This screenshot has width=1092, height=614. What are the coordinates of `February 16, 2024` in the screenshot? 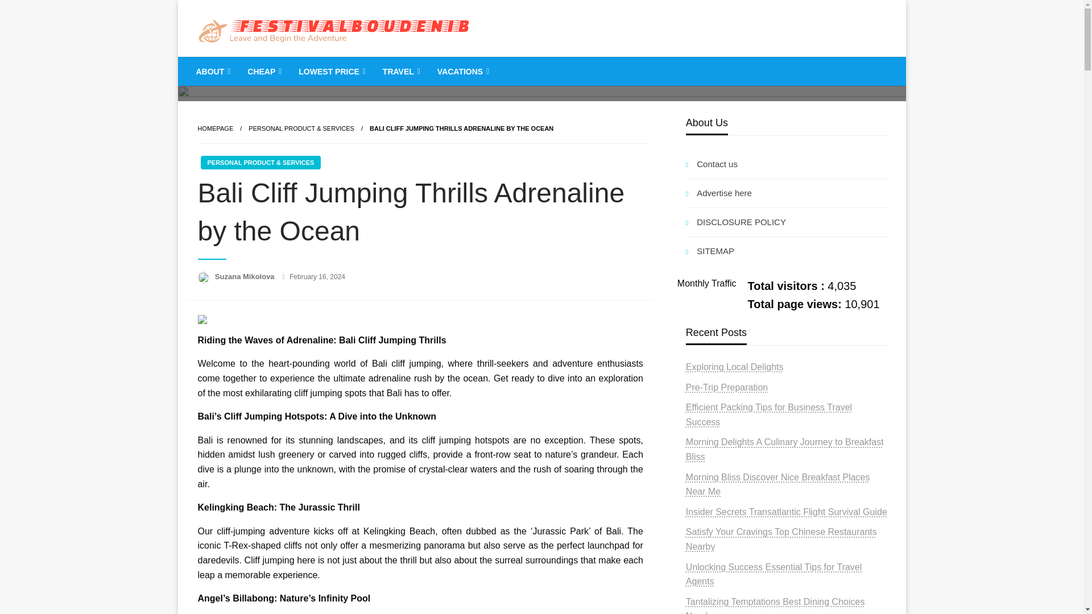 It's located at (317, 276).